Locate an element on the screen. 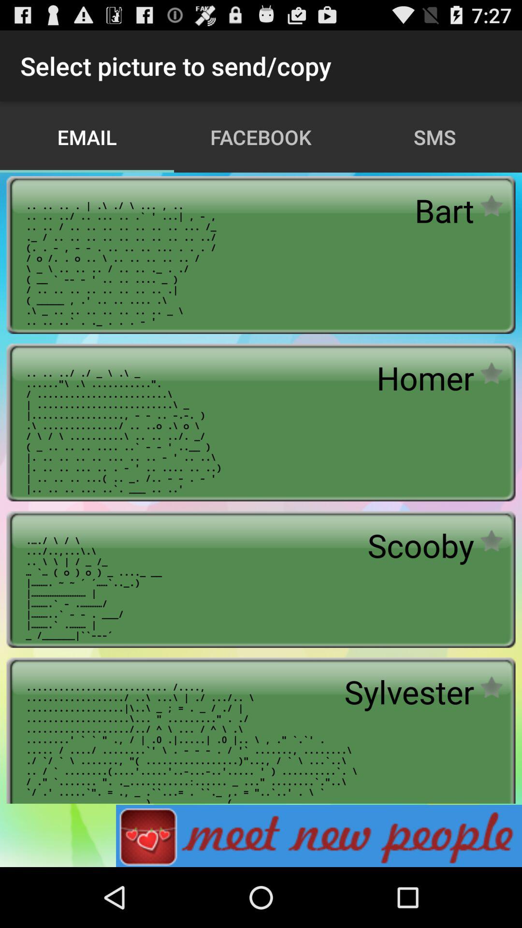  choose the item next to _ _ o icon is located at coordinates (420, 545).